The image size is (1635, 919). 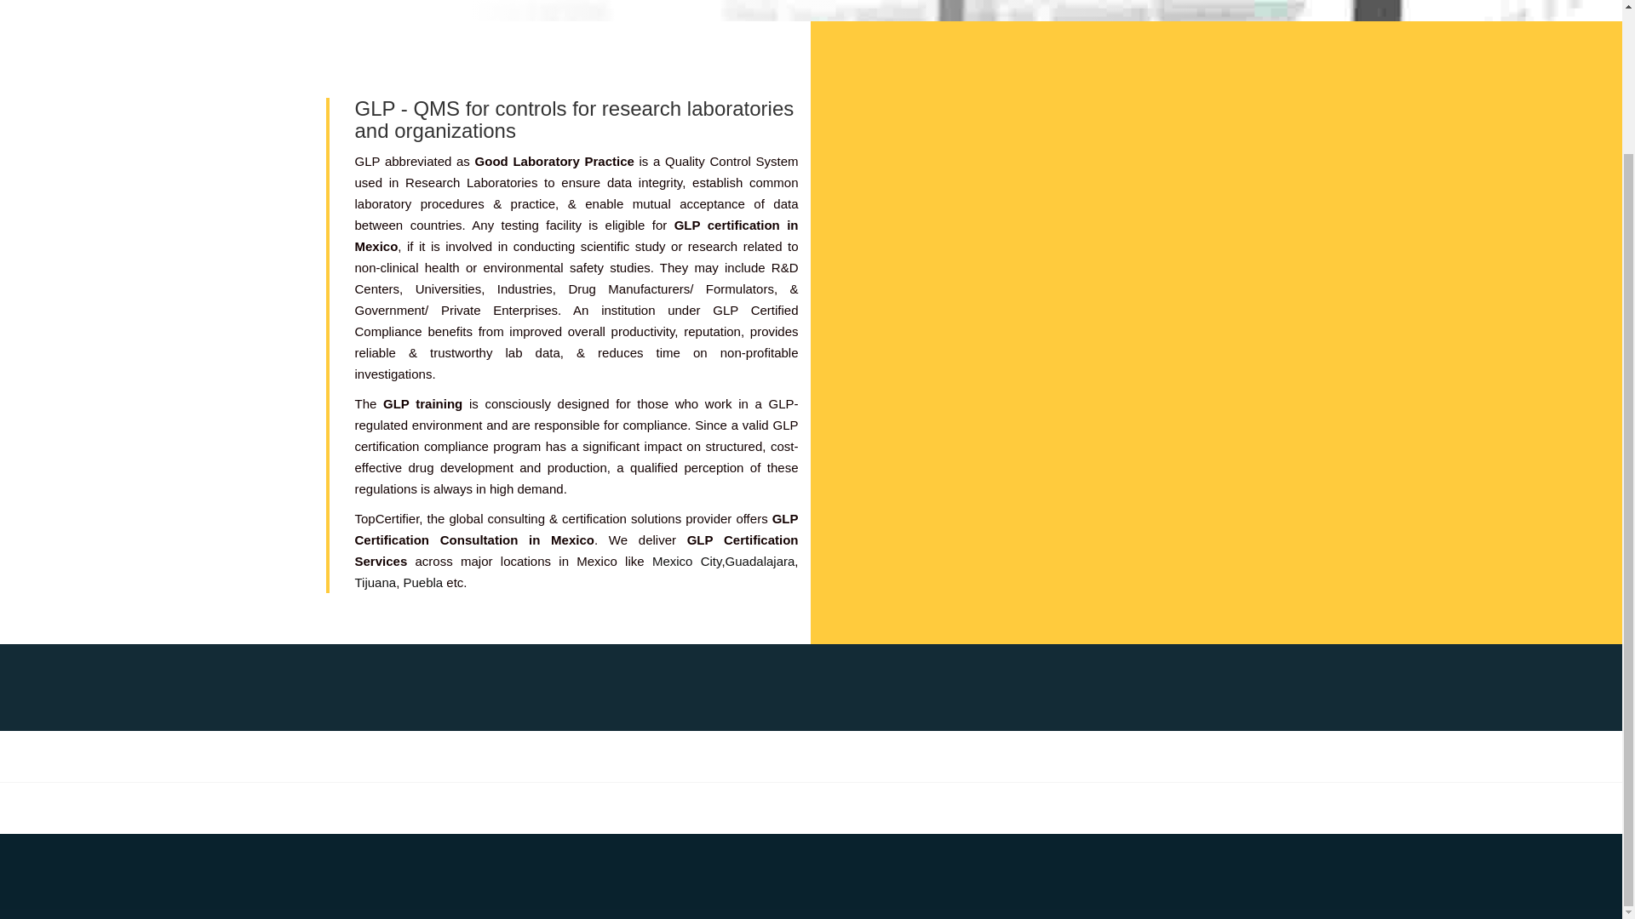 What do you see at coordinates (760, 562) in the screenshot?
I see `Guadalajara` at bounding box center [760, 562].